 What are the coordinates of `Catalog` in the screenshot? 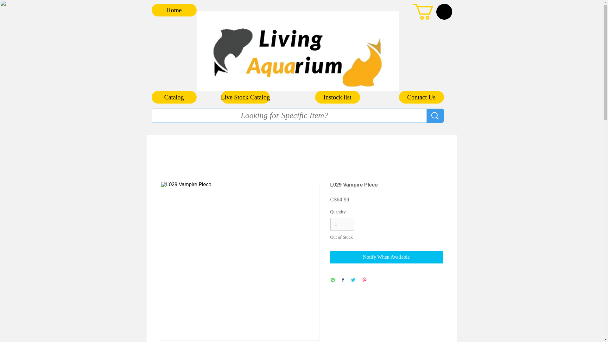 It's located at (174, 97).